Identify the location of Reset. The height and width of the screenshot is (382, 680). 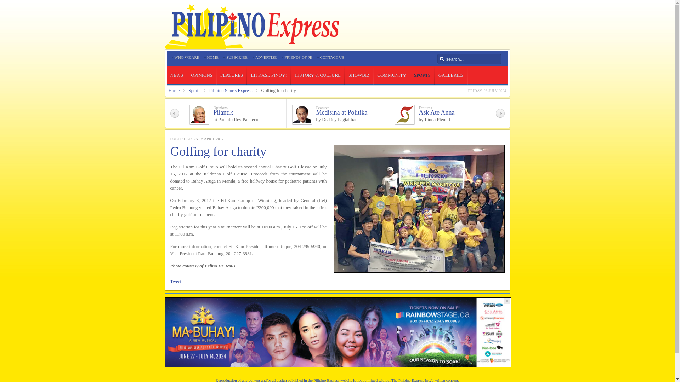
(1, 1).